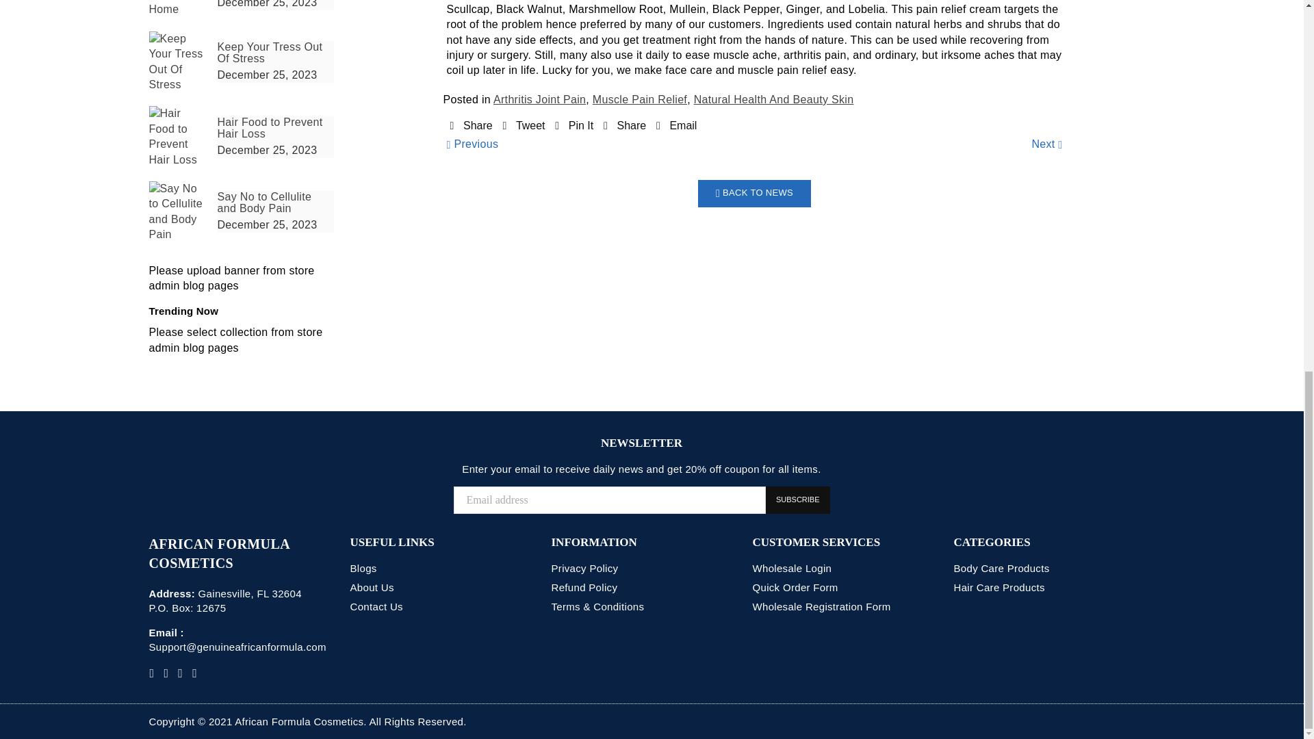 This screenshot has width=1314, height=739. Describe the element at coordinates (539, 100) in the screenshot. I see `Arthritis Joint Pain` at that location.